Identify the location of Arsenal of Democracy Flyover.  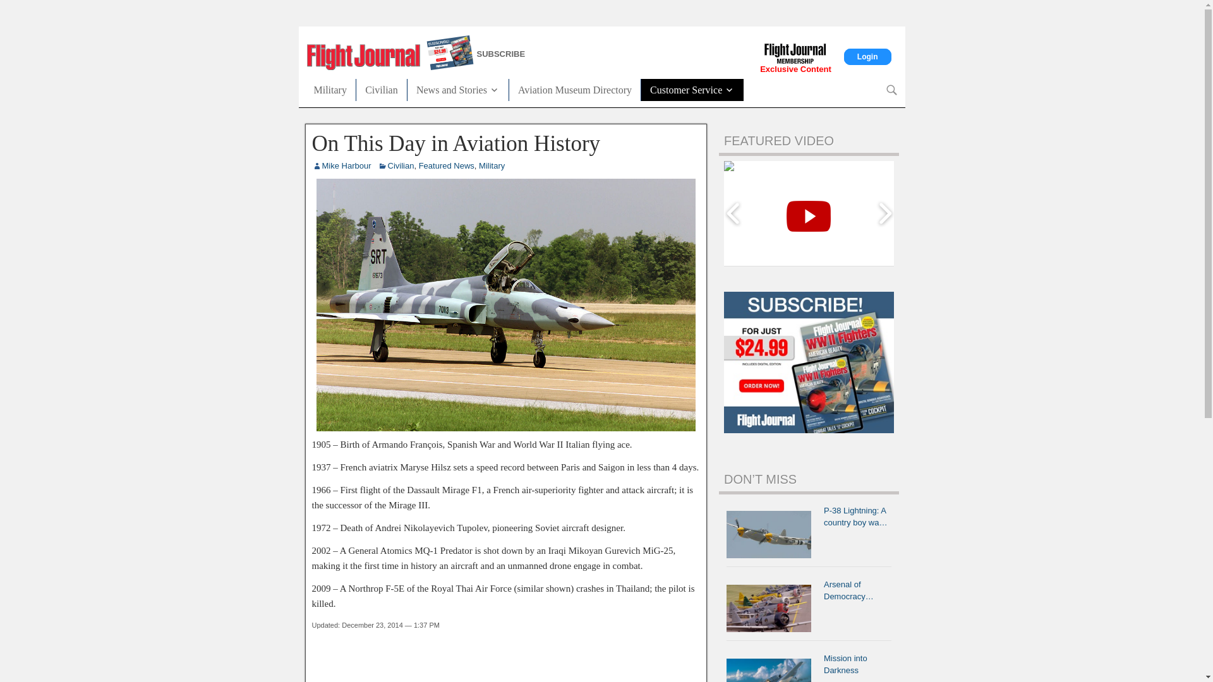
(772, 608).